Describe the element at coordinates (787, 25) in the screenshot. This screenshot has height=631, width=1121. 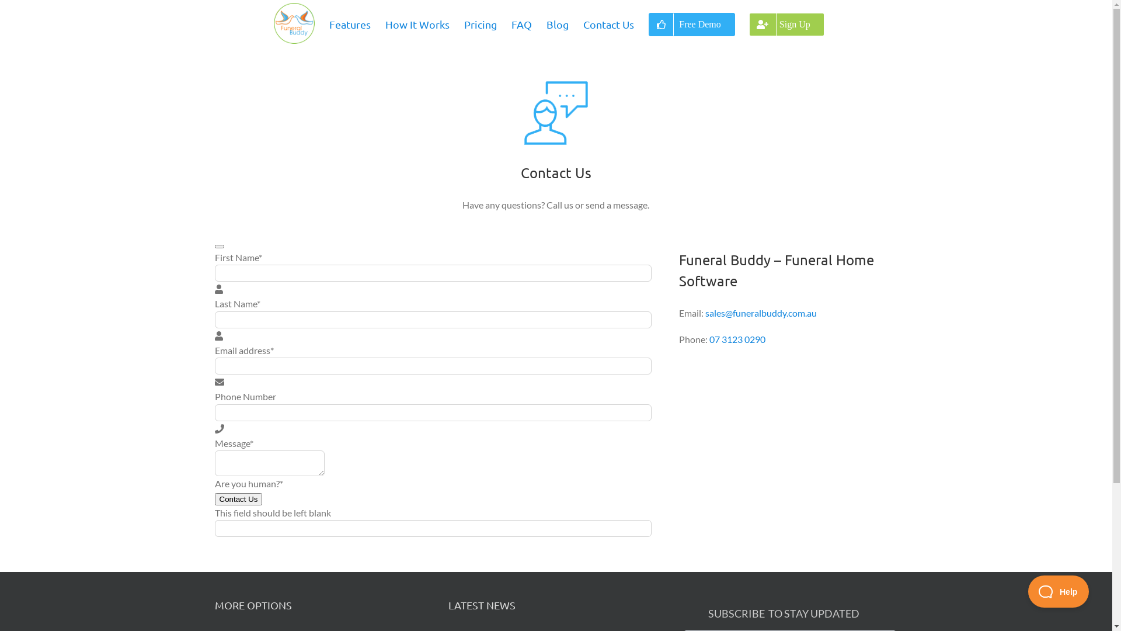
I see `Sign Up` at that location.